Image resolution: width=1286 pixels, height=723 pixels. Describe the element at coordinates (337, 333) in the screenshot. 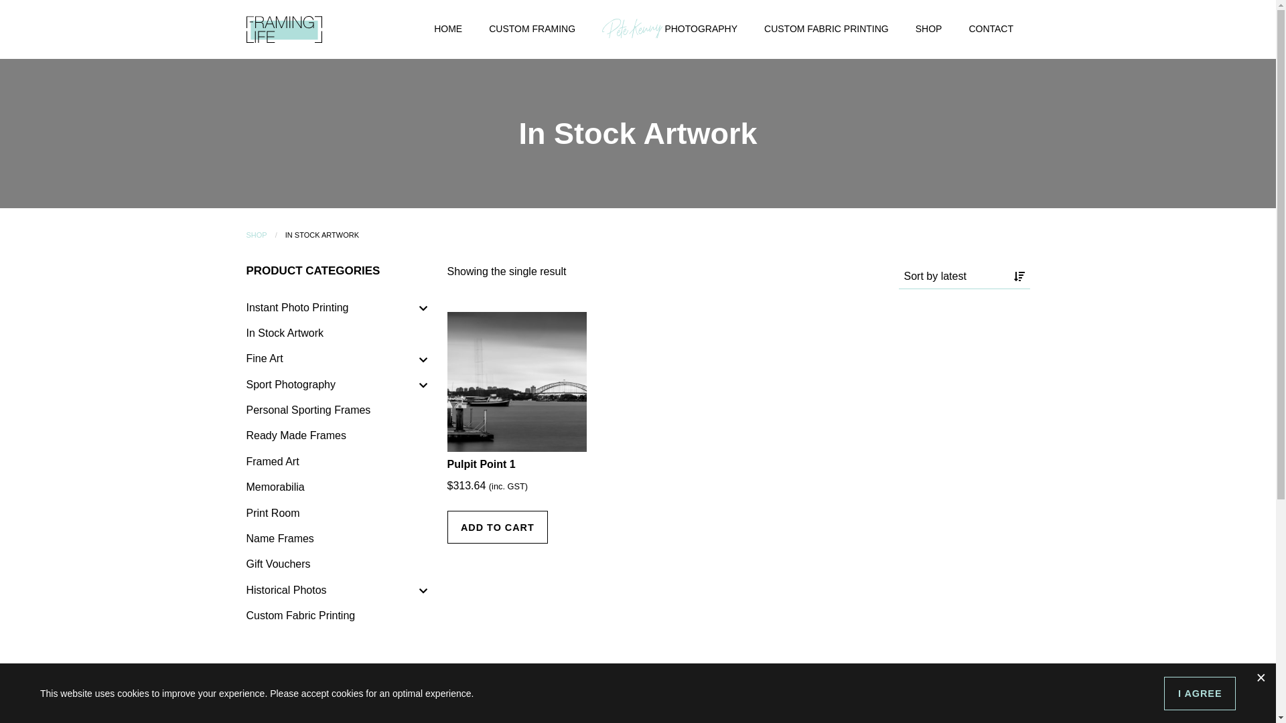

I see `In Stock Artwork` at that location.